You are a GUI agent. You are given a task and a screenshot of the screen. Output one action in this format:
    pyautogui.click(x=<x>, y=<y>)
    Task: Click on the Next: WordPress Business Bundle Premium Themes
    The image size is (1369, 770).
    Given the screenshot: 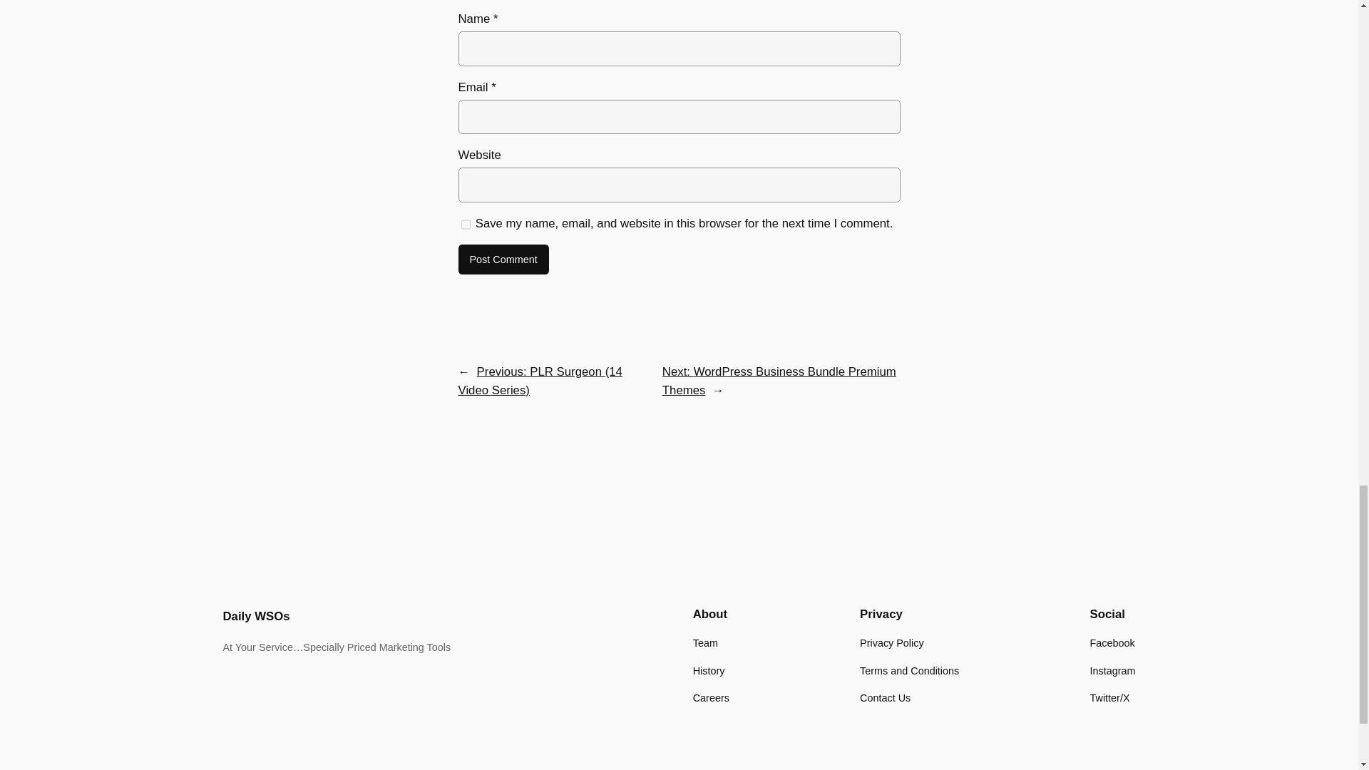 What is the action you would take?
    pyautogui.click(x=779, y=381)
    